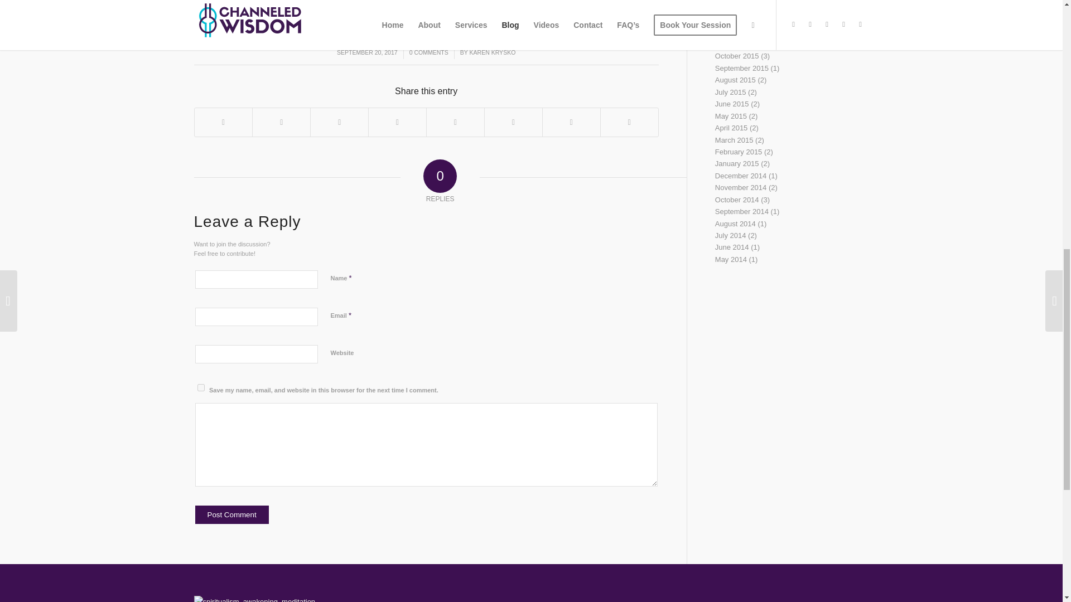  What do you see at coordinates (493, 52) in the screenshot?
I see `KAREN KRYSKO` at bounding box center [493, 52].